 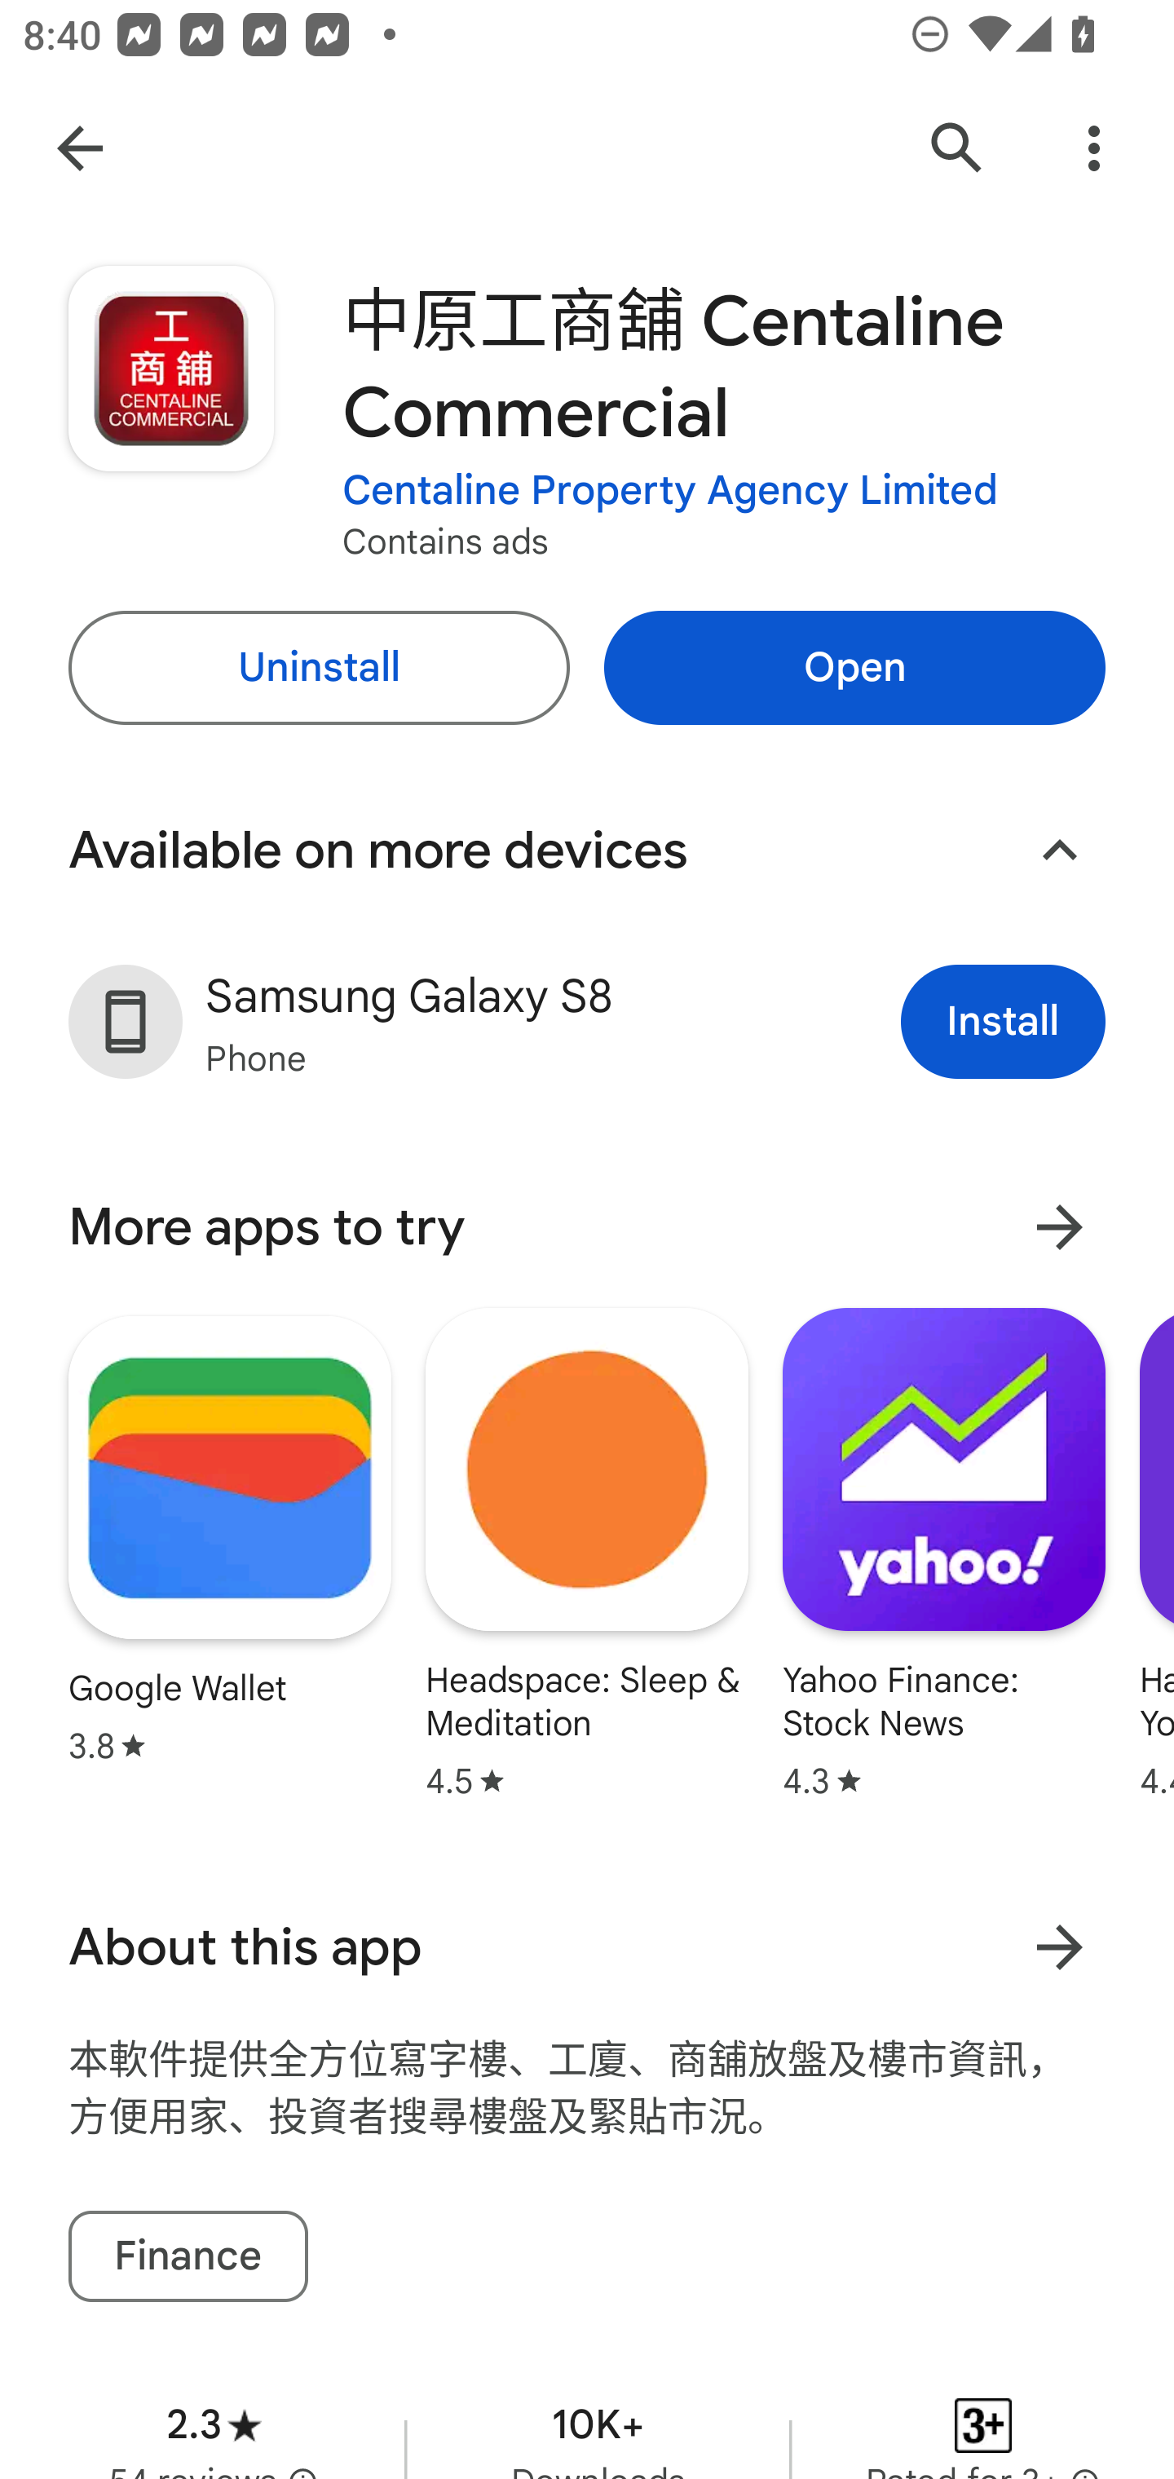 I want to click on More results for More apps to try, so click(x=1059, y=1226).